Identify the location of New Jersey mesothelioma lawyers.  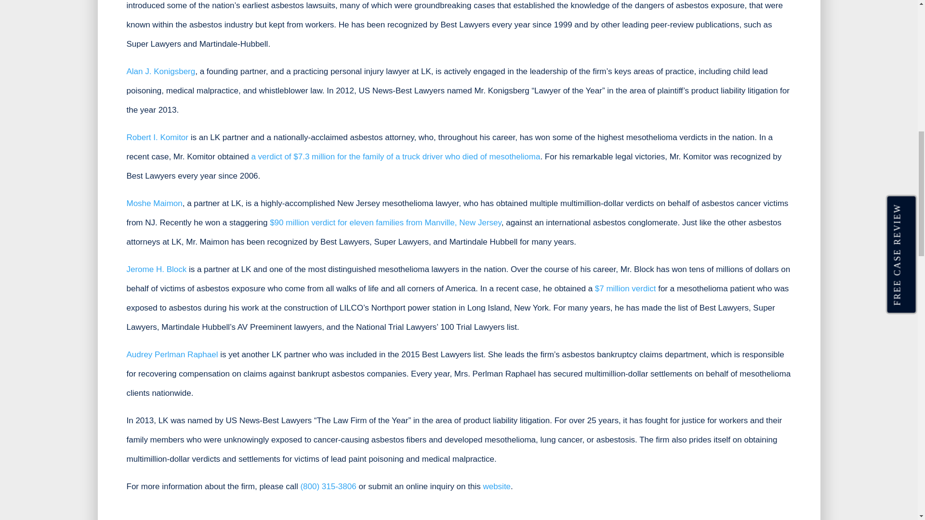
(385, 222).